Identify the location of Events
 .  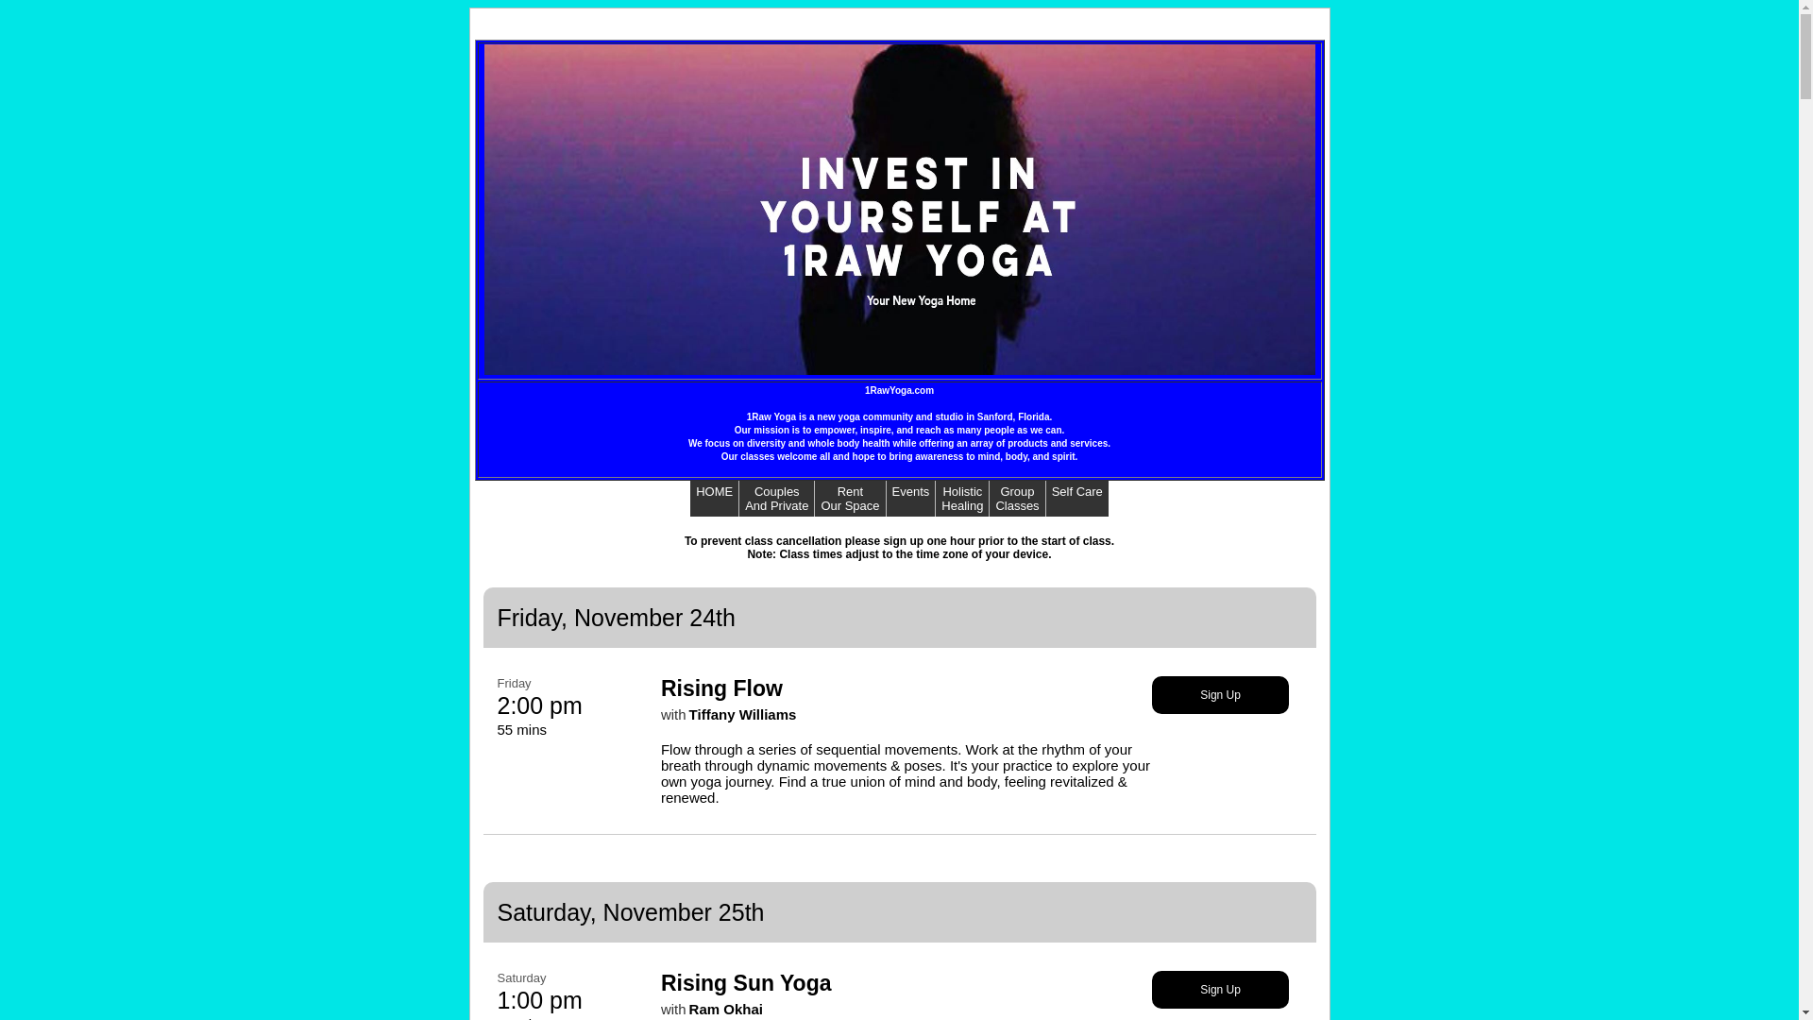
(911, 499).